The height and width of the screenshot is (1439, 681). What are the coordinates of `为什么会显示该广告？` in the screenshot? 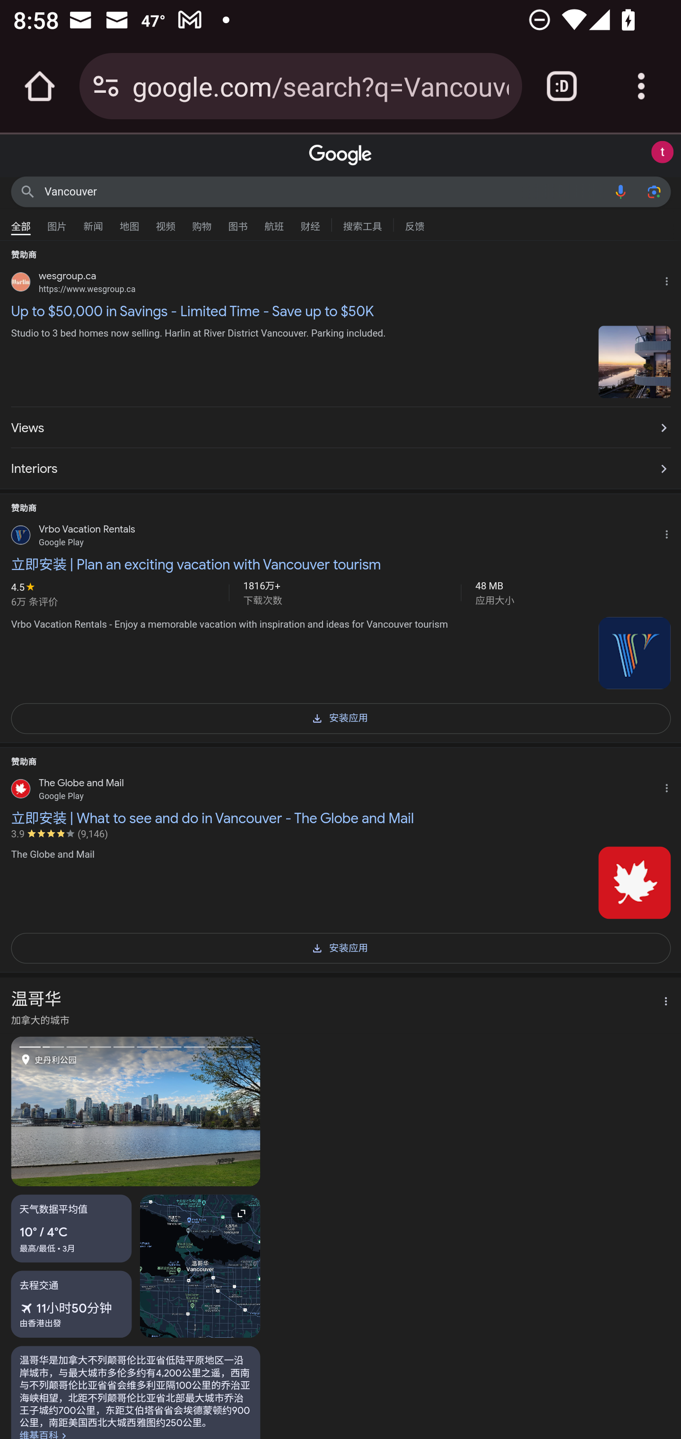 It's located at (670, 279).